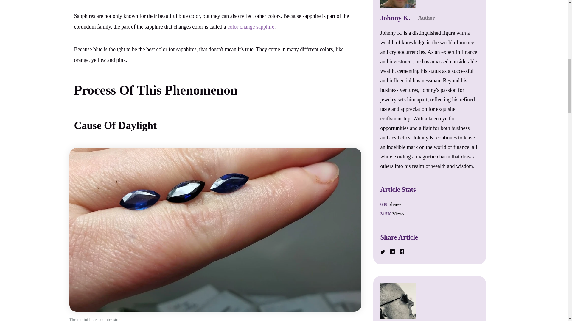 The height and width of the screenshot is (321, 572). What do you see at coordinates (115, 125) in the screenshot?
I see `Cause Of Daylight` at bounding box center [115, 125].